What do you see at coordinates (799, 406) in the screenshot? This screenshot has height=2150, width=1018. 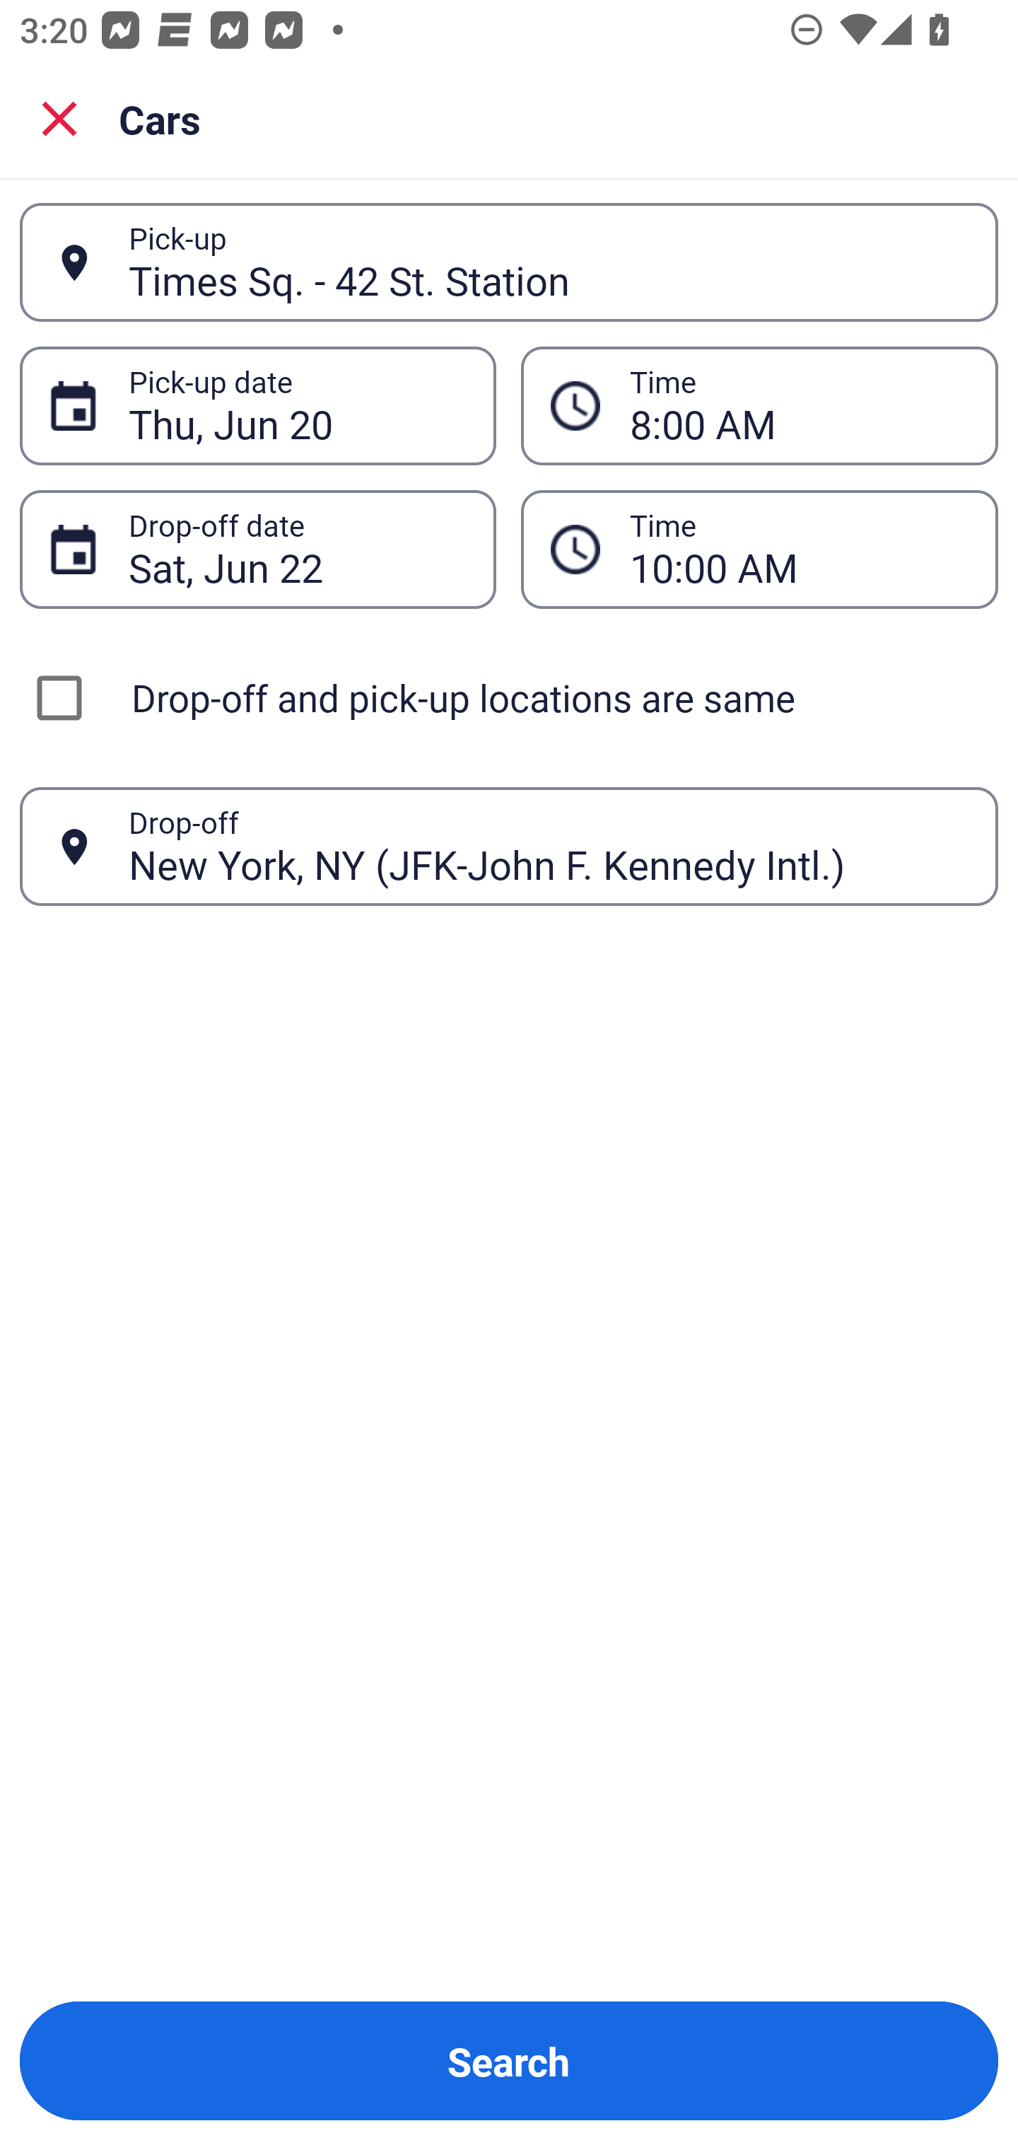 I see `8:00 AM` at bounding box center [799, 406].